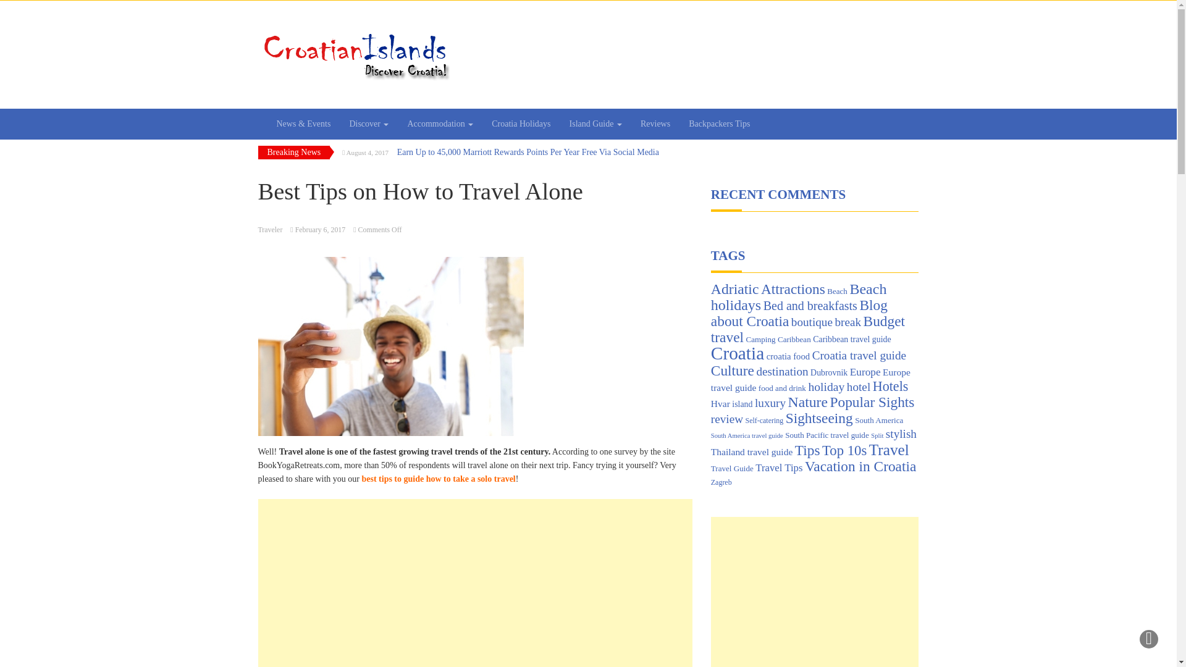 The width and height of the screenshot is (1186, 667). What do you see at coordinates (655, 124) in the screenshot?
I see `Reviews` at bounding box center [655, 124].